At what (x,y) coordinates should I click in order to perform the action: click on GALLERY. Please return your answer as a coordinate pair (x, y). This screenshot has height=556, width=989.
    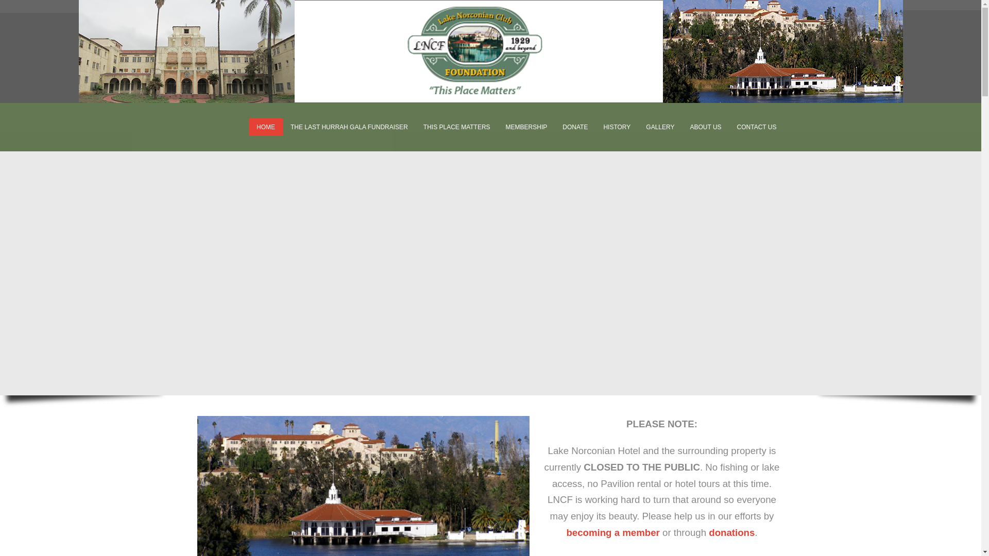
    Looking at the image, I should click on (660, 127).